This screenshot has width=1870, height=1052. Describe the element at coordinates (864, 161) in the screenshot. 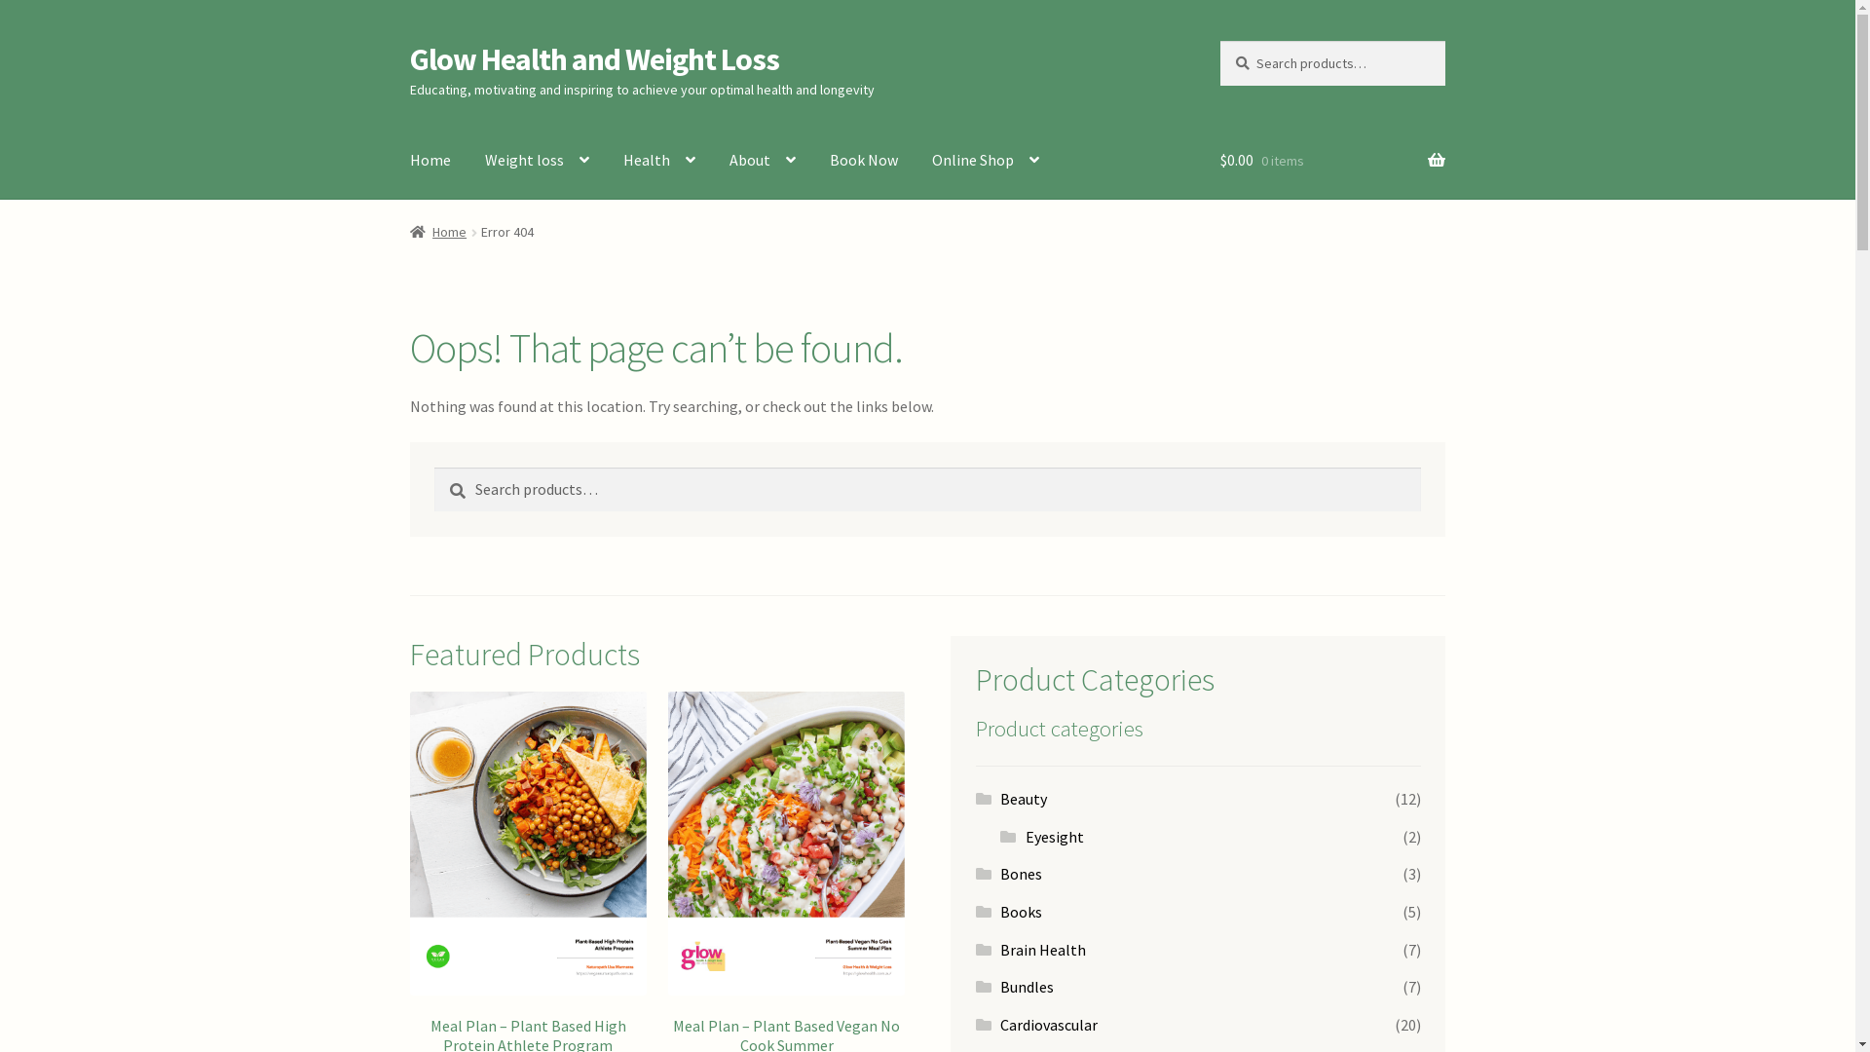

I see `Book Now` at that location.